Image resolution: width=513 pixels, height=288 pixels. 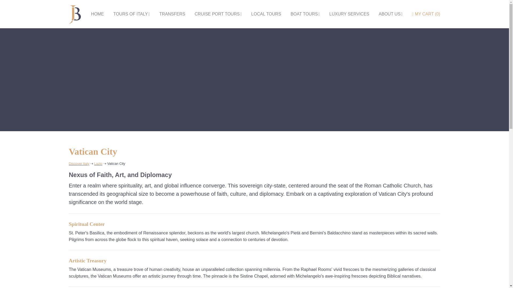 I want to click on LUXURY SERVICES, so click(x=349, y=14).